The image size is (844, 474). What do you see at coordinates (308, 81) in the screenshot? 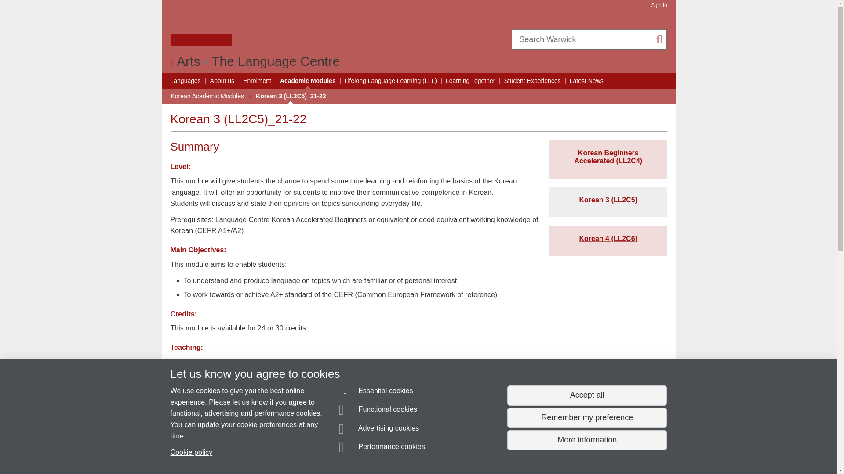
I see `Academic Modules` at bounding box center [308, 81].